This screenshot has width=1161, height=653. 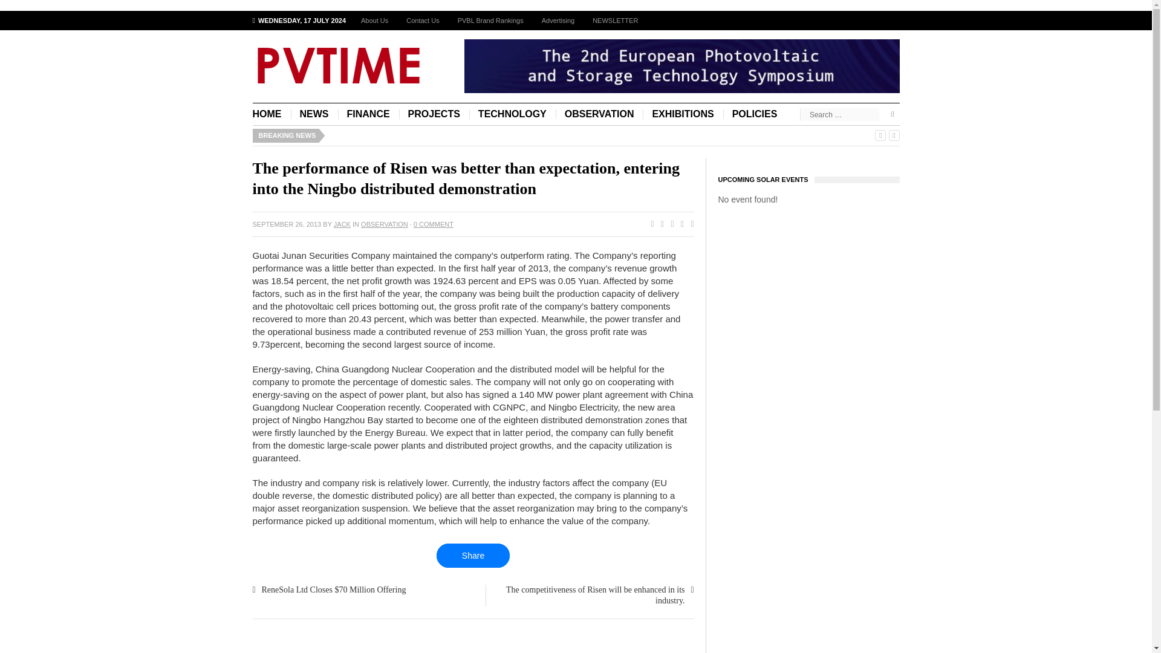 I want to click on POLICIES, so click(x=755, y=114).